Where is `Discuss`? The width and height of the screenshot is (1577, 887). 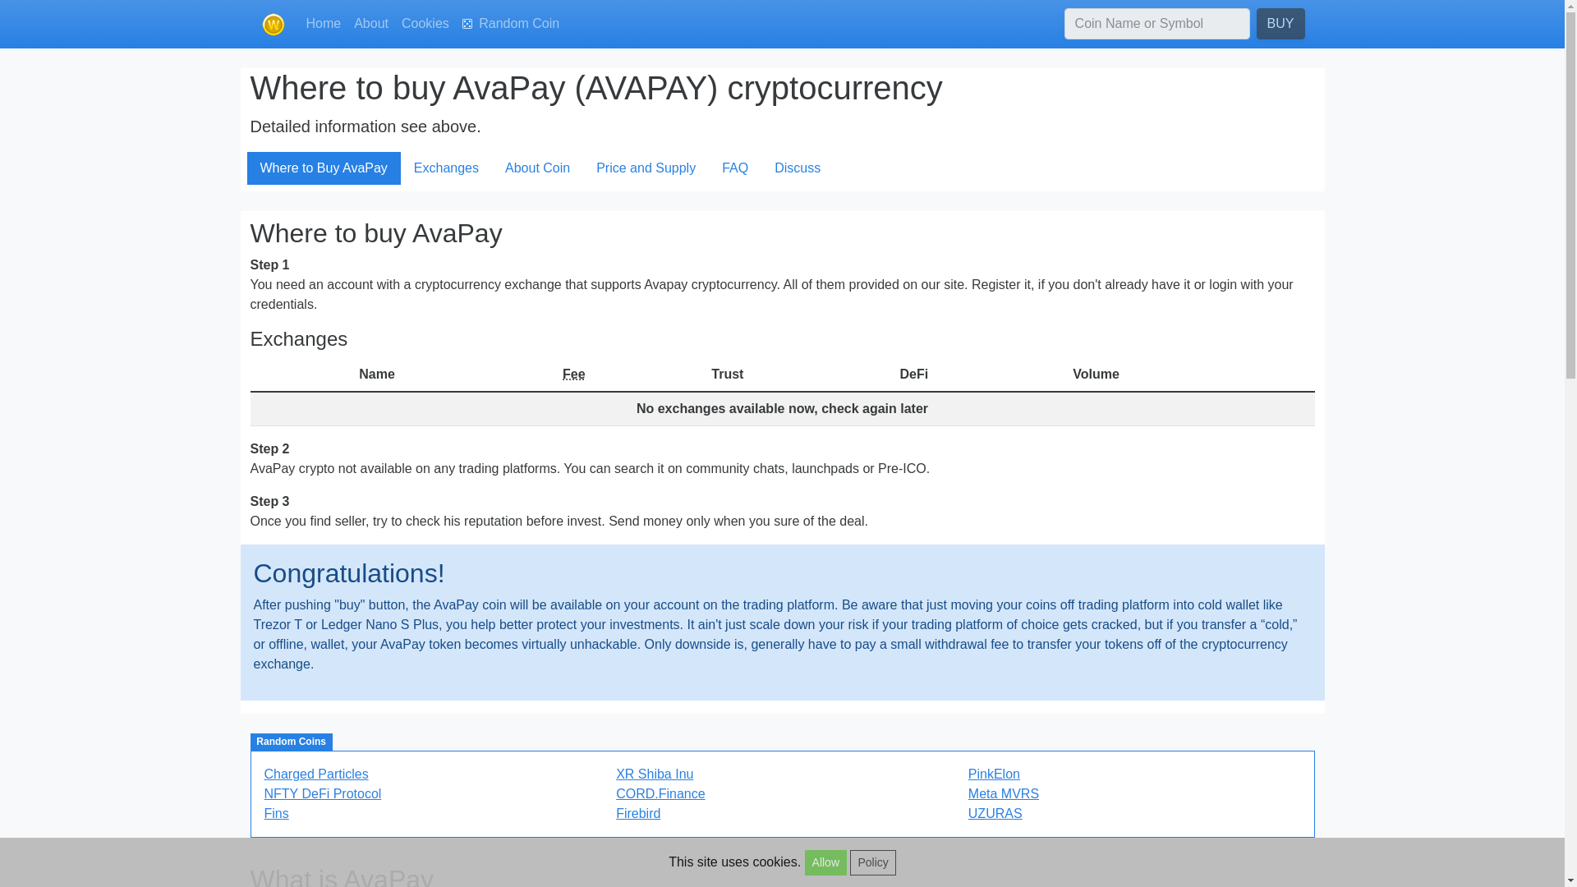 Discuss is located at coordinates (798, 168).